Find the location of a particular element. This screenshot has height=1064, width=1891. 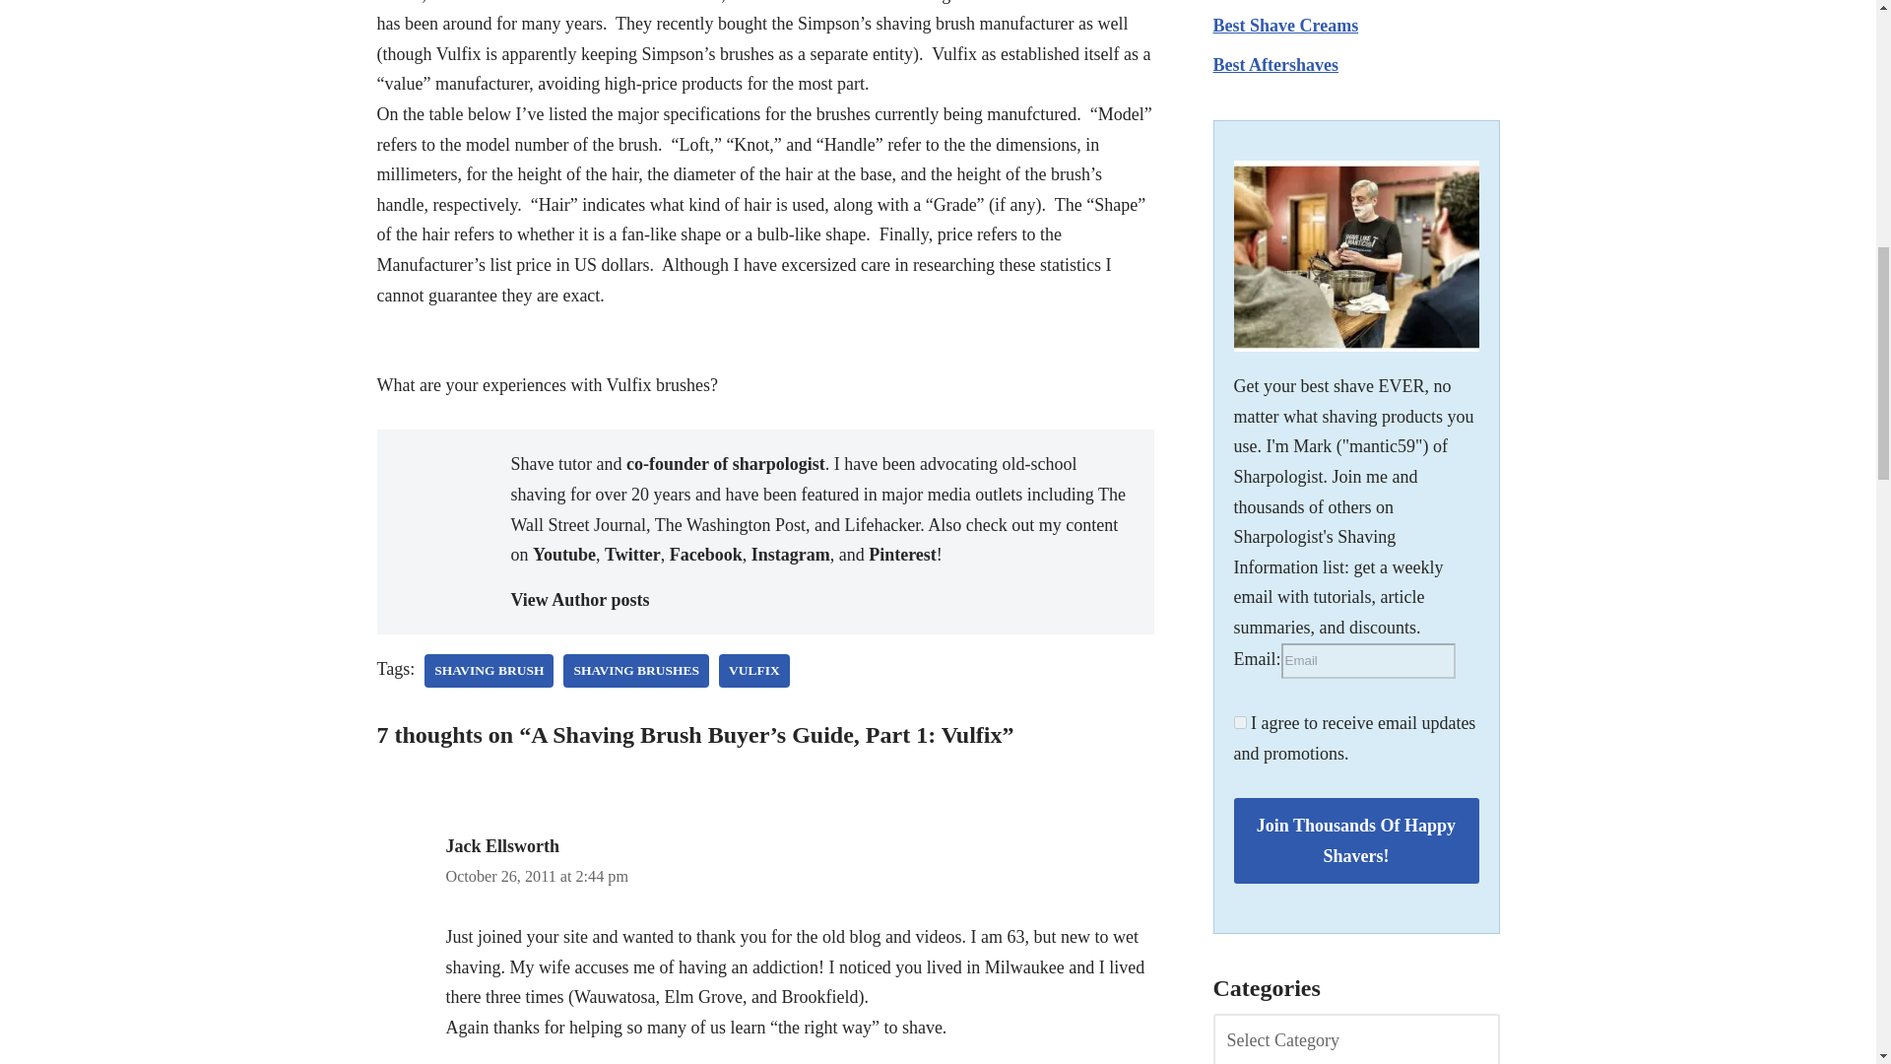

October 26, 2011 at 2:44 pm is located at coordinates (536, 877).